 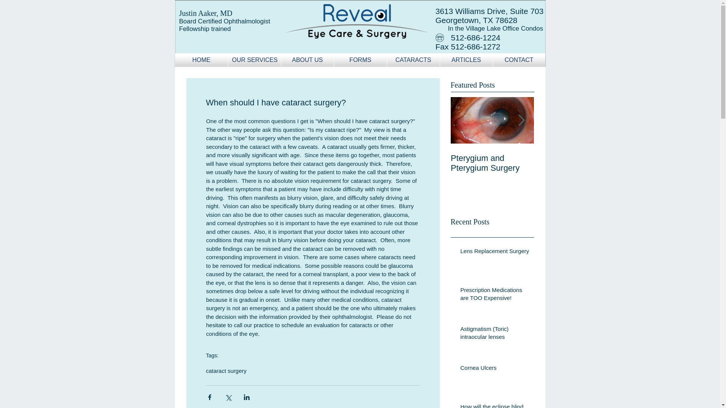 What do you see at coordinates (360, 60) in the screenshot?
I see `FORMS` at bounding box center [360, 60].